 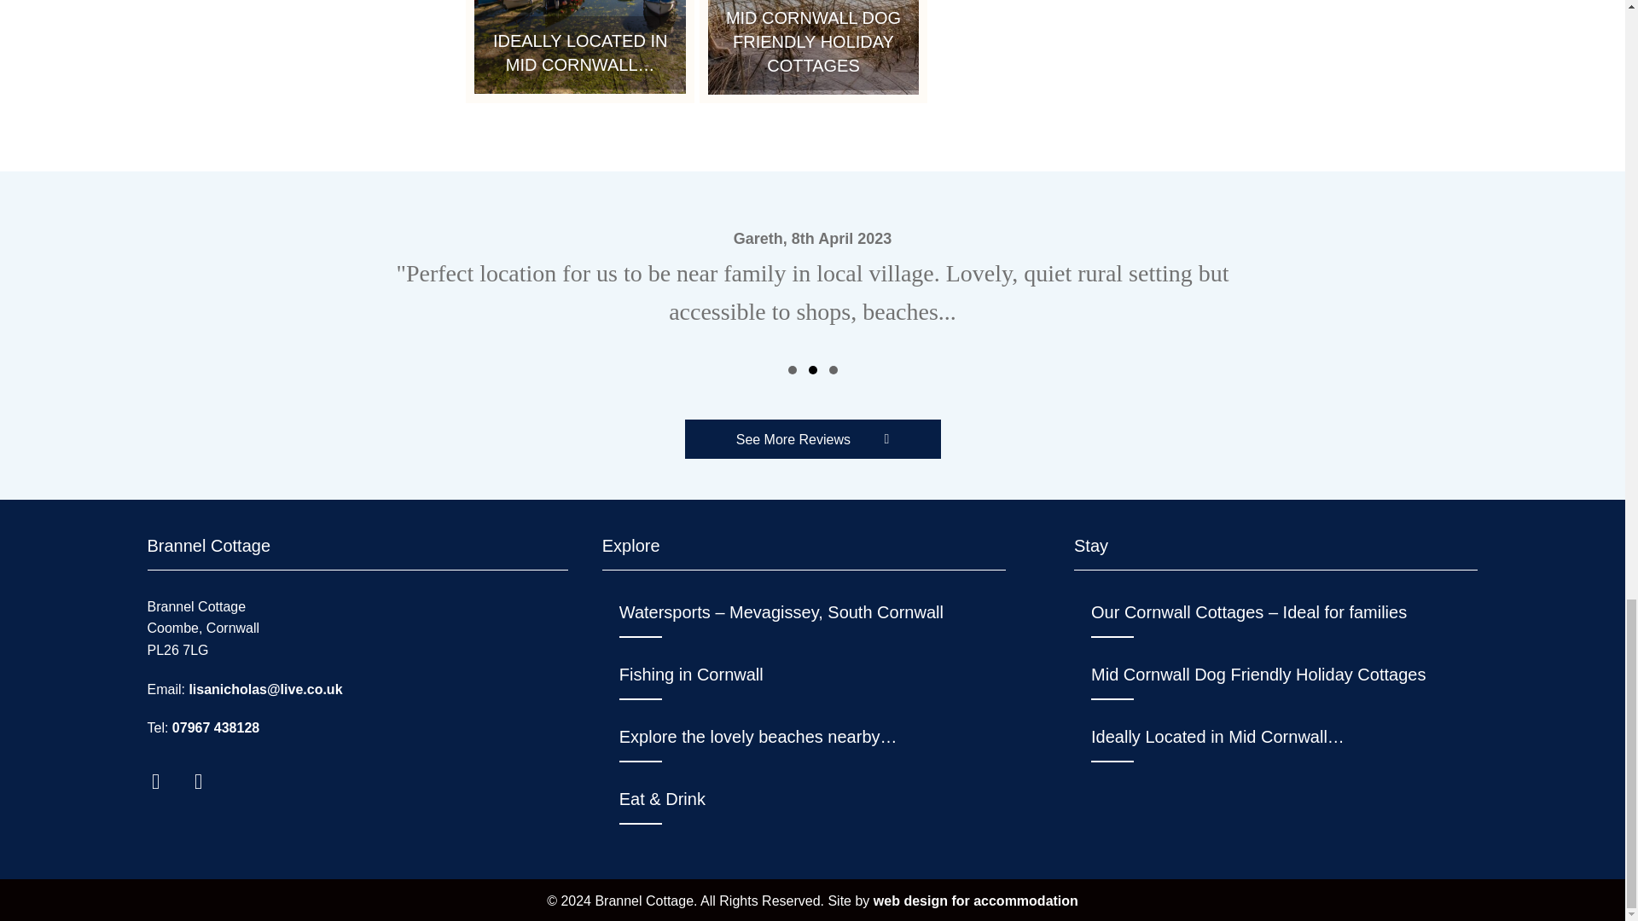 I want to click on Mid Cornwall Dog Friendly Holiday Cottages, so click(x=814, y=51).